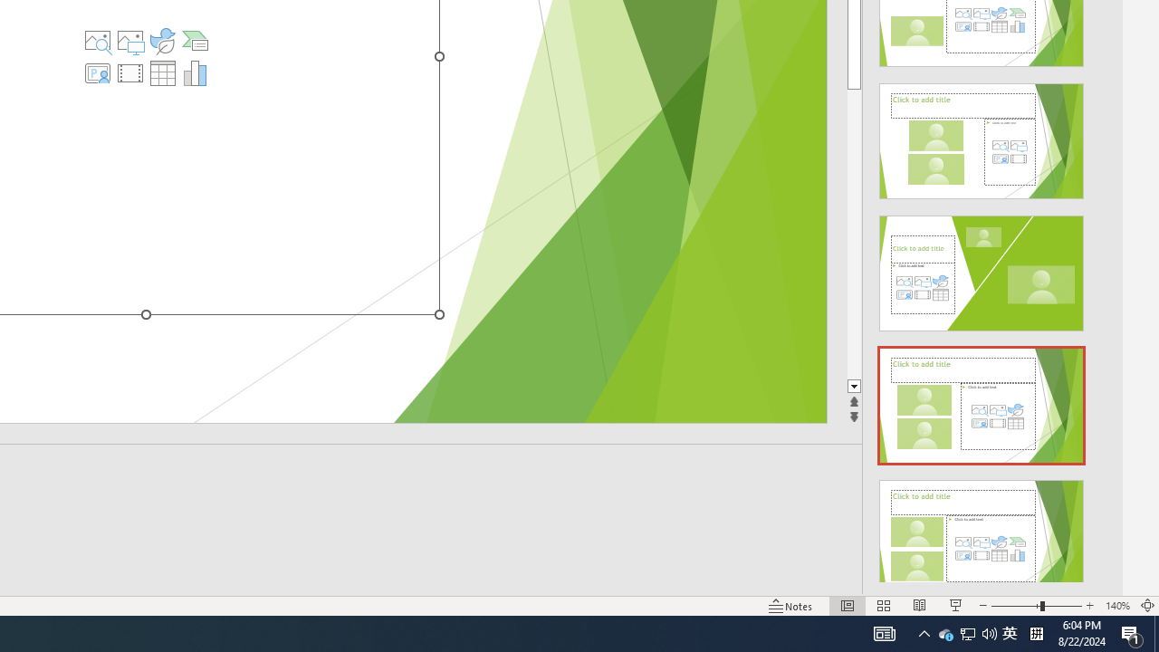 This screenshot has height=652, width=1159. What do you see at coordinates (130, 72) in the screenshot?
I see `Insert Video` at bounding box center [130, 72].